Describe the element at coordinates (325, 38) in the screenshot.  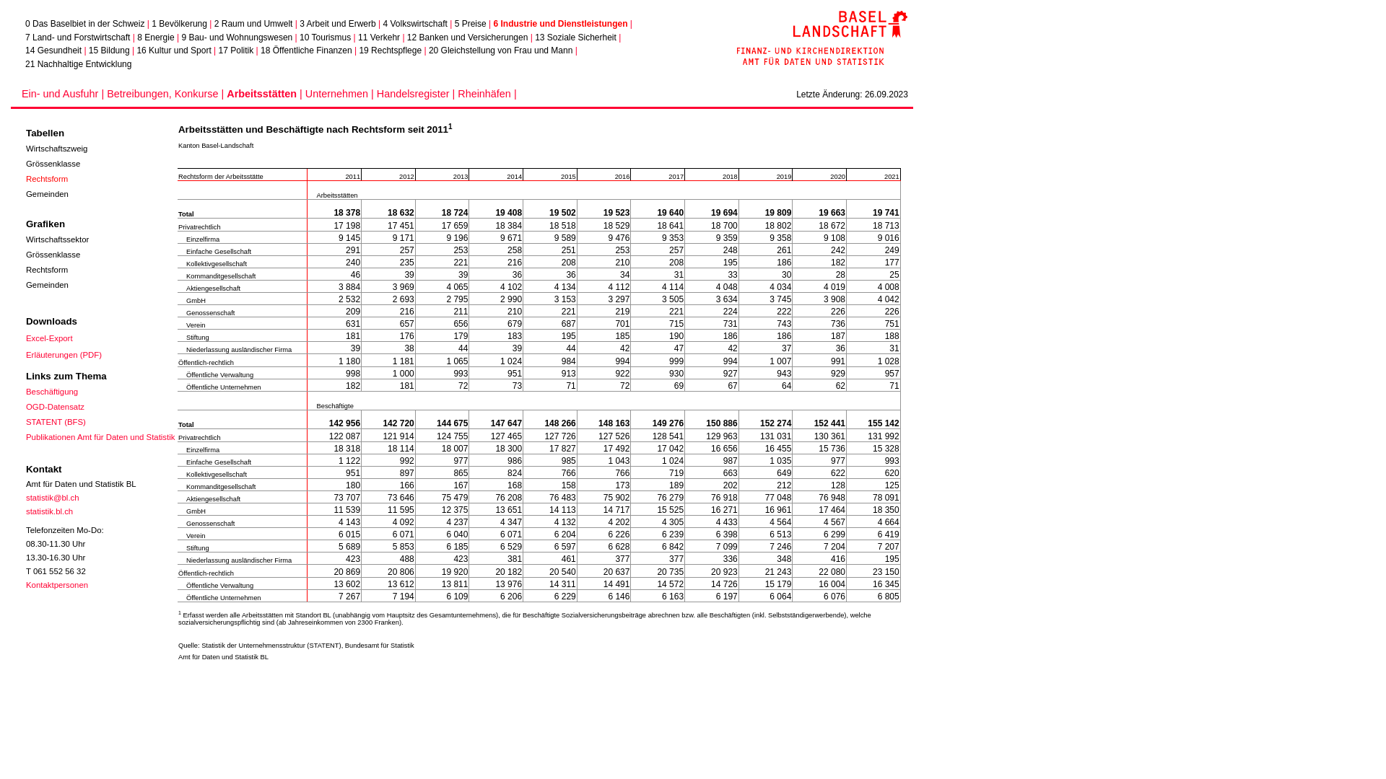
I see `10 Tourismus` at that location.